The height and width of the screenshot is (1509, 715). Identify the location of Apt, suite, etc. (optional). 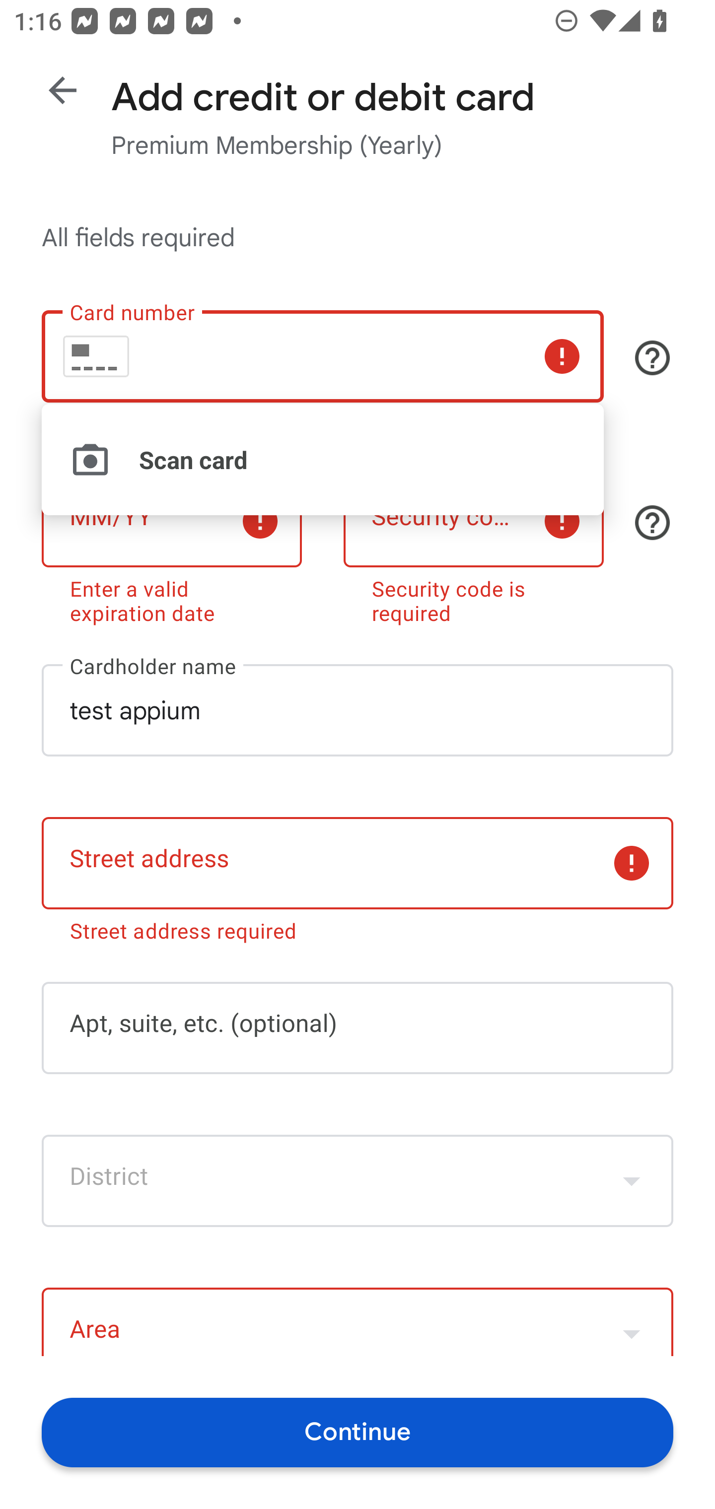
(357, 1029).